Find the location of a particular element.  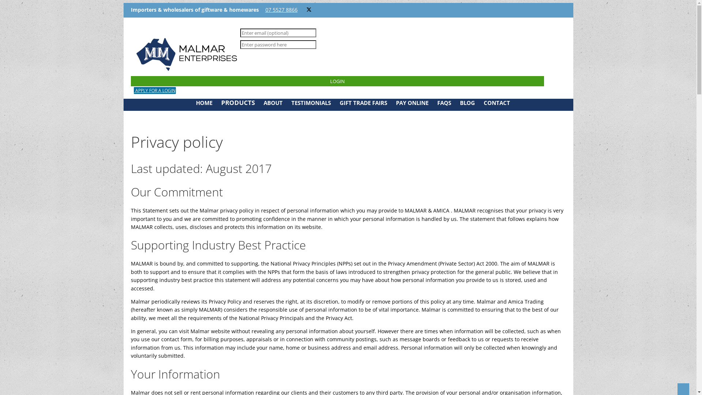

TESTIMONIALS is located at coordinates (311, 103).